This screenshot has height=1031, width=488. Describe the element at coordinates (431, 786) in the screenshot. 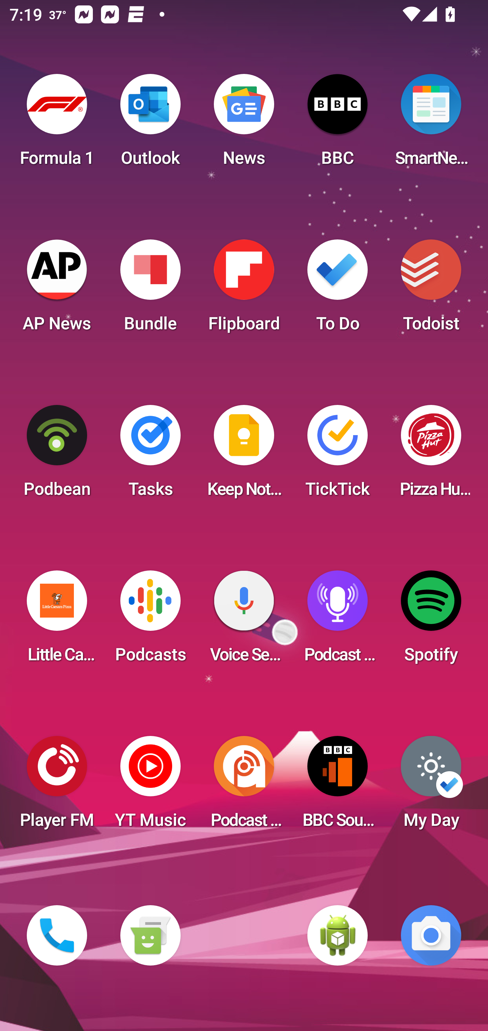

I see `My Day` at that location.